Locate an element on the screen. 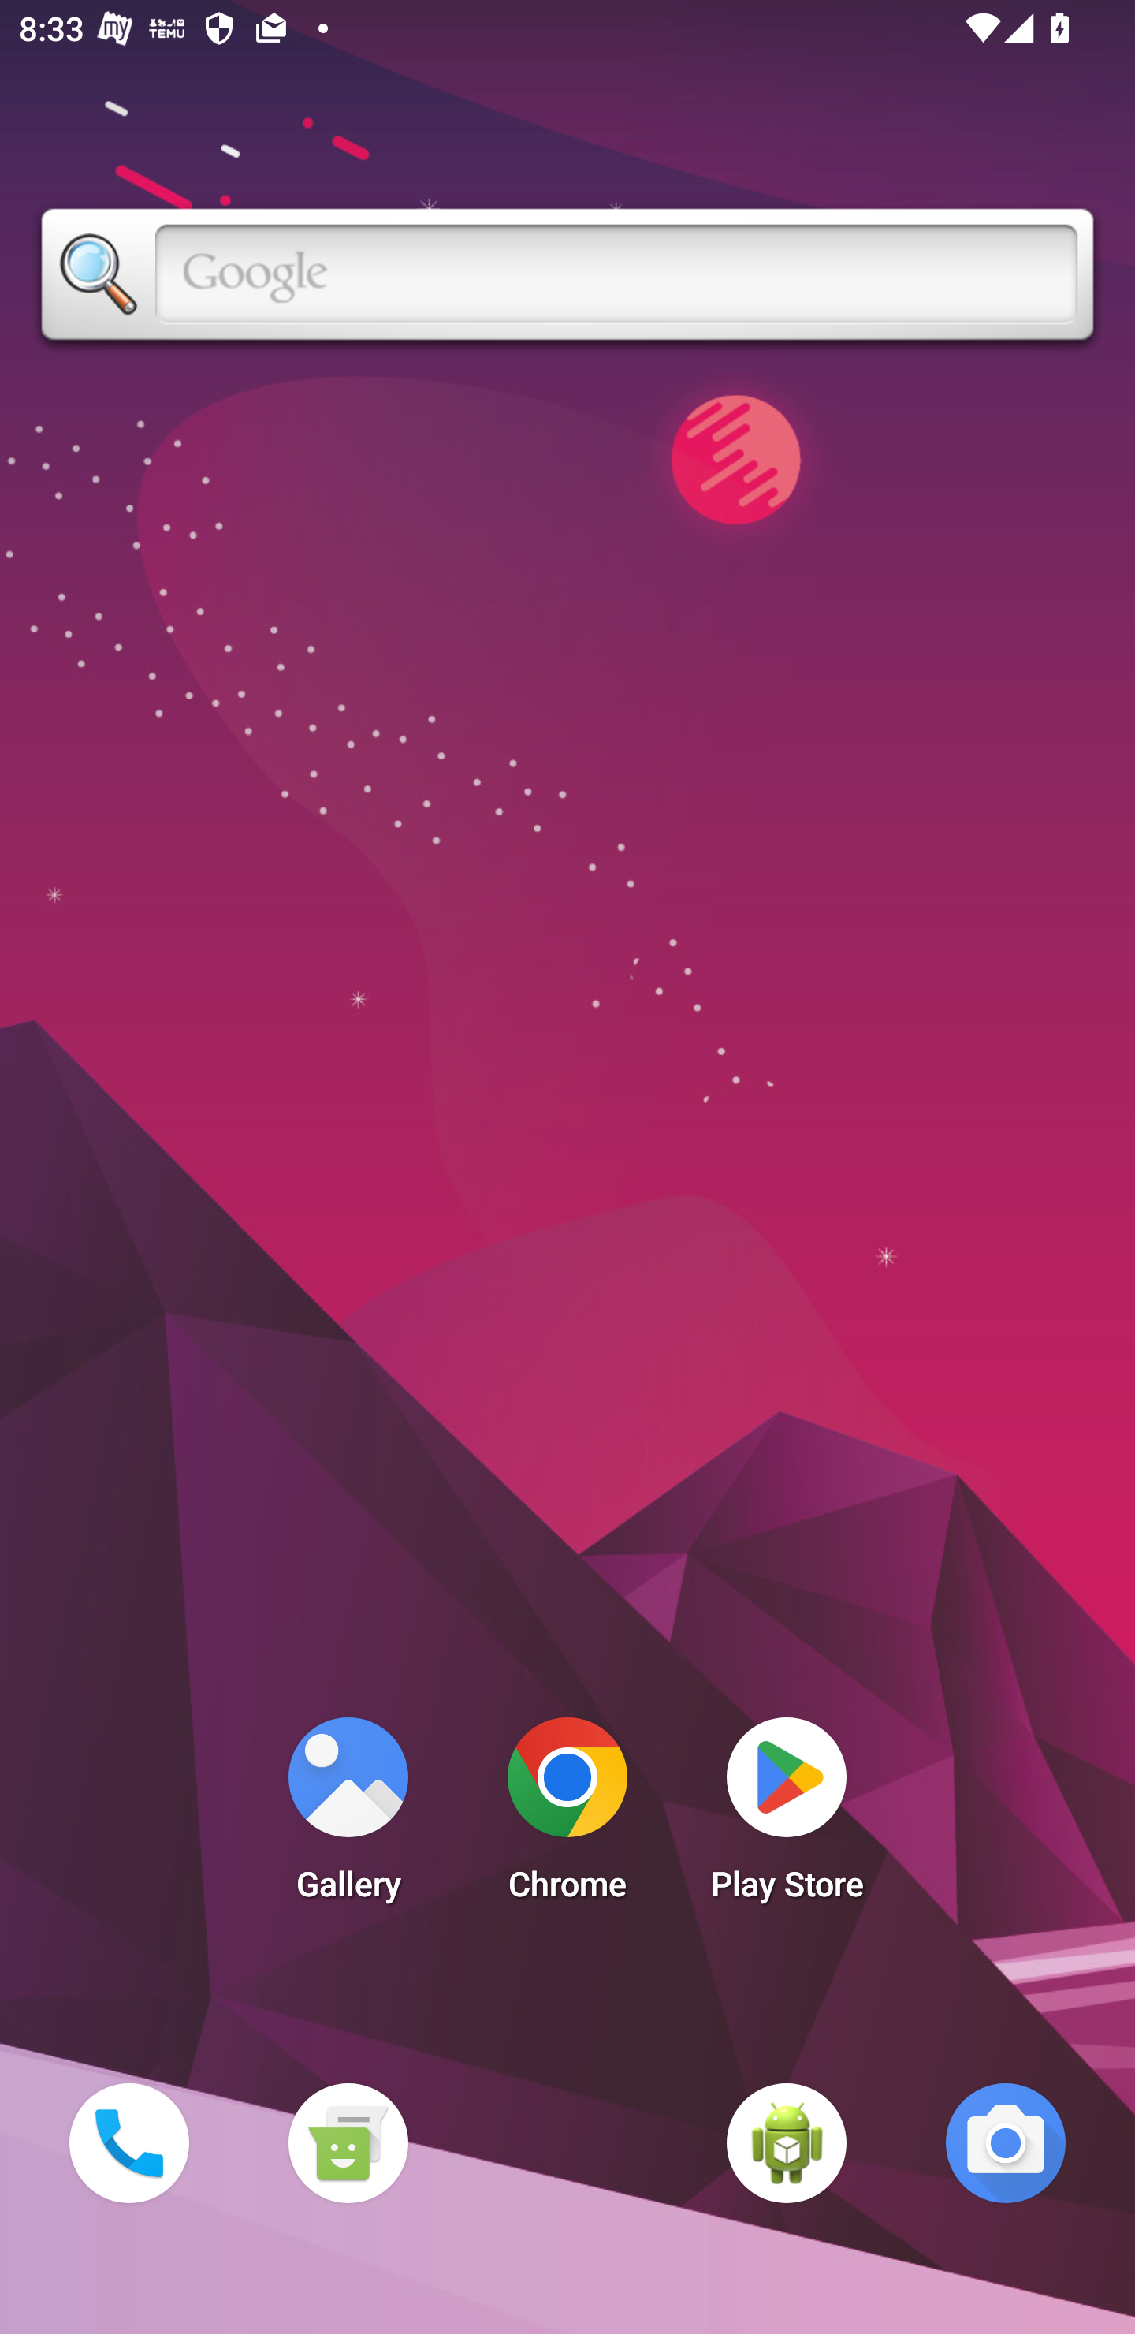 The height and width of the screenshot is (2334, 1135). Gallery is located at coordinates (348, 1817).